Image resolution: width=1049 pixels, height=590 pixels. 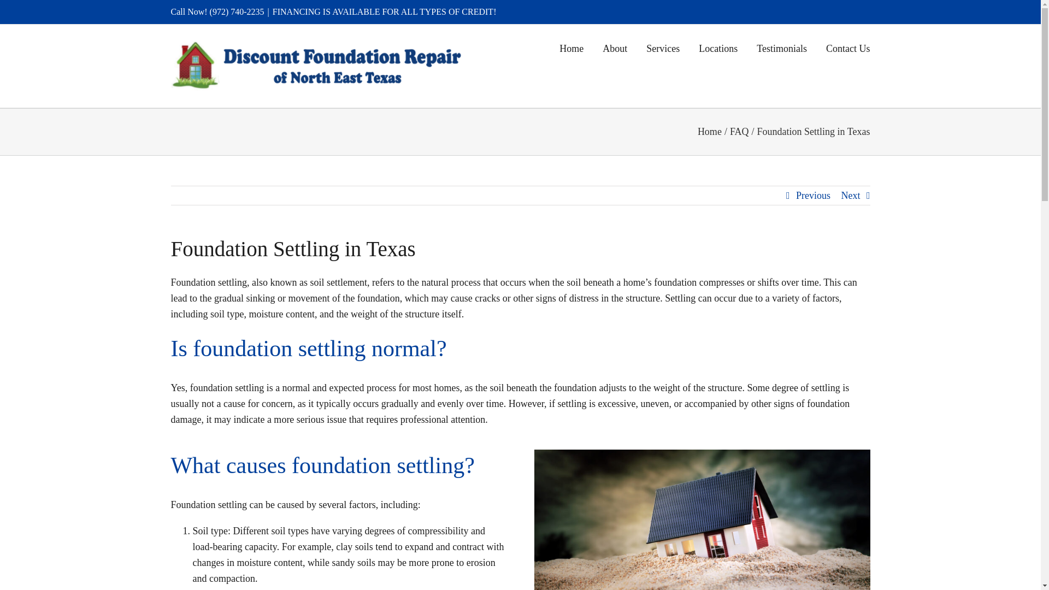 What do you see at coordinates (848, 47) in the screenshot?
I see `Contact Us` at bounding box center [848, 47].